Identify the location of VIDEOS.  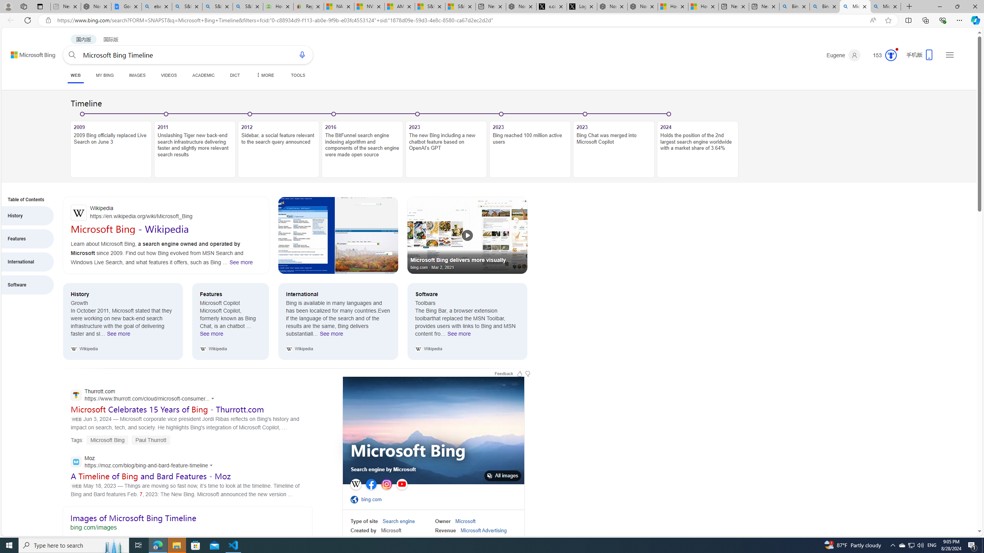
(168, 75).